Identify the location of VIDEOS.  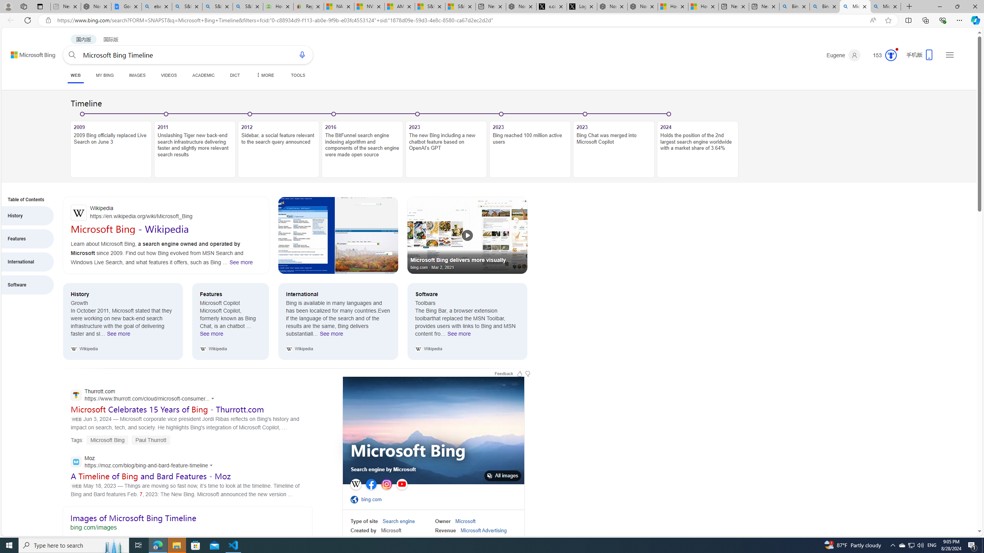
(168, 75).